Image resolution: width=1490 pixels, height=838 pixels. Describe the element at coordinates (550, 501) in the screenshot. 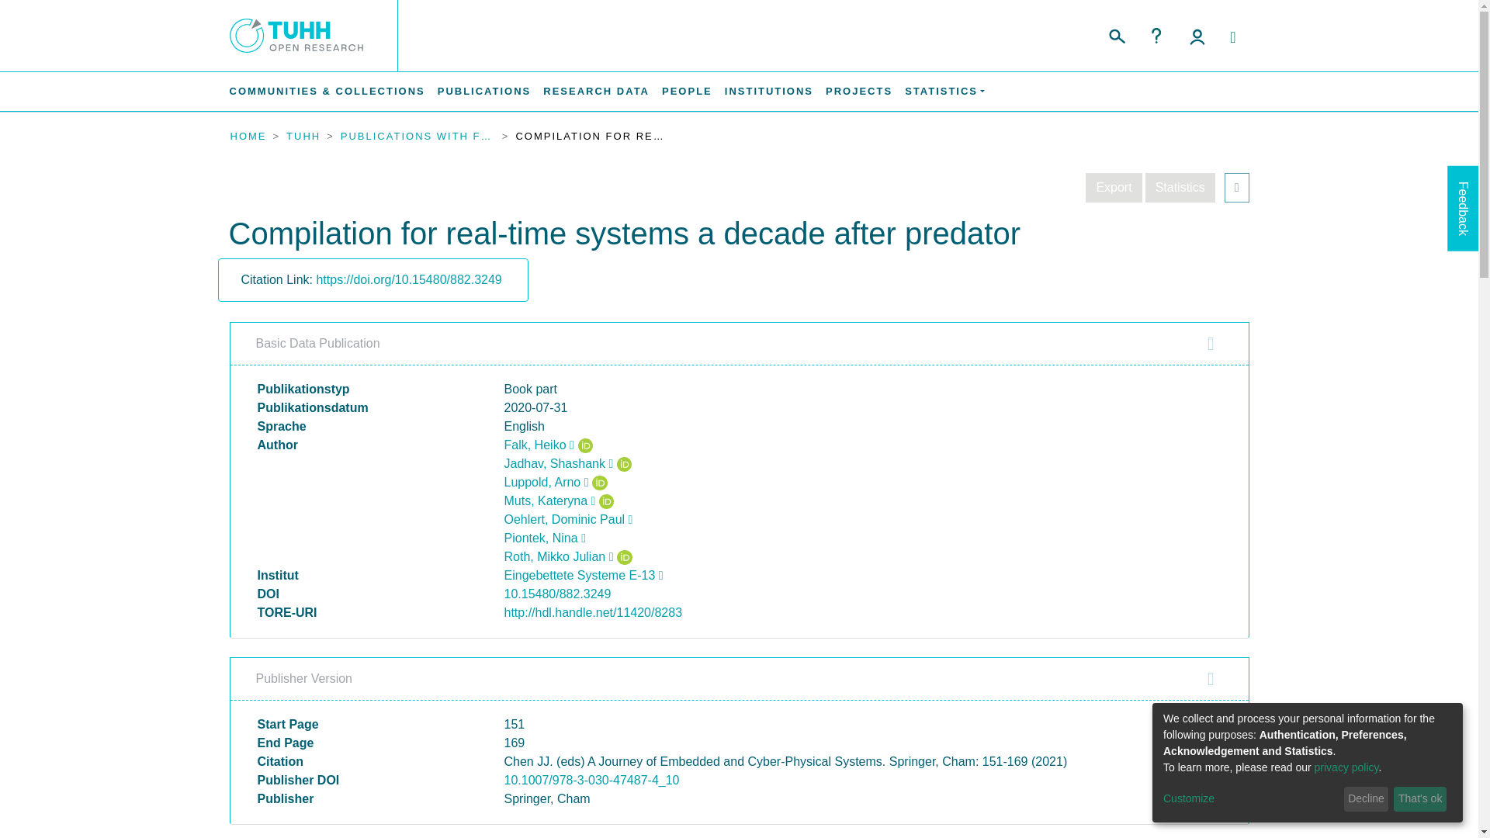

I see `Muts, Kateryna ` at that location.